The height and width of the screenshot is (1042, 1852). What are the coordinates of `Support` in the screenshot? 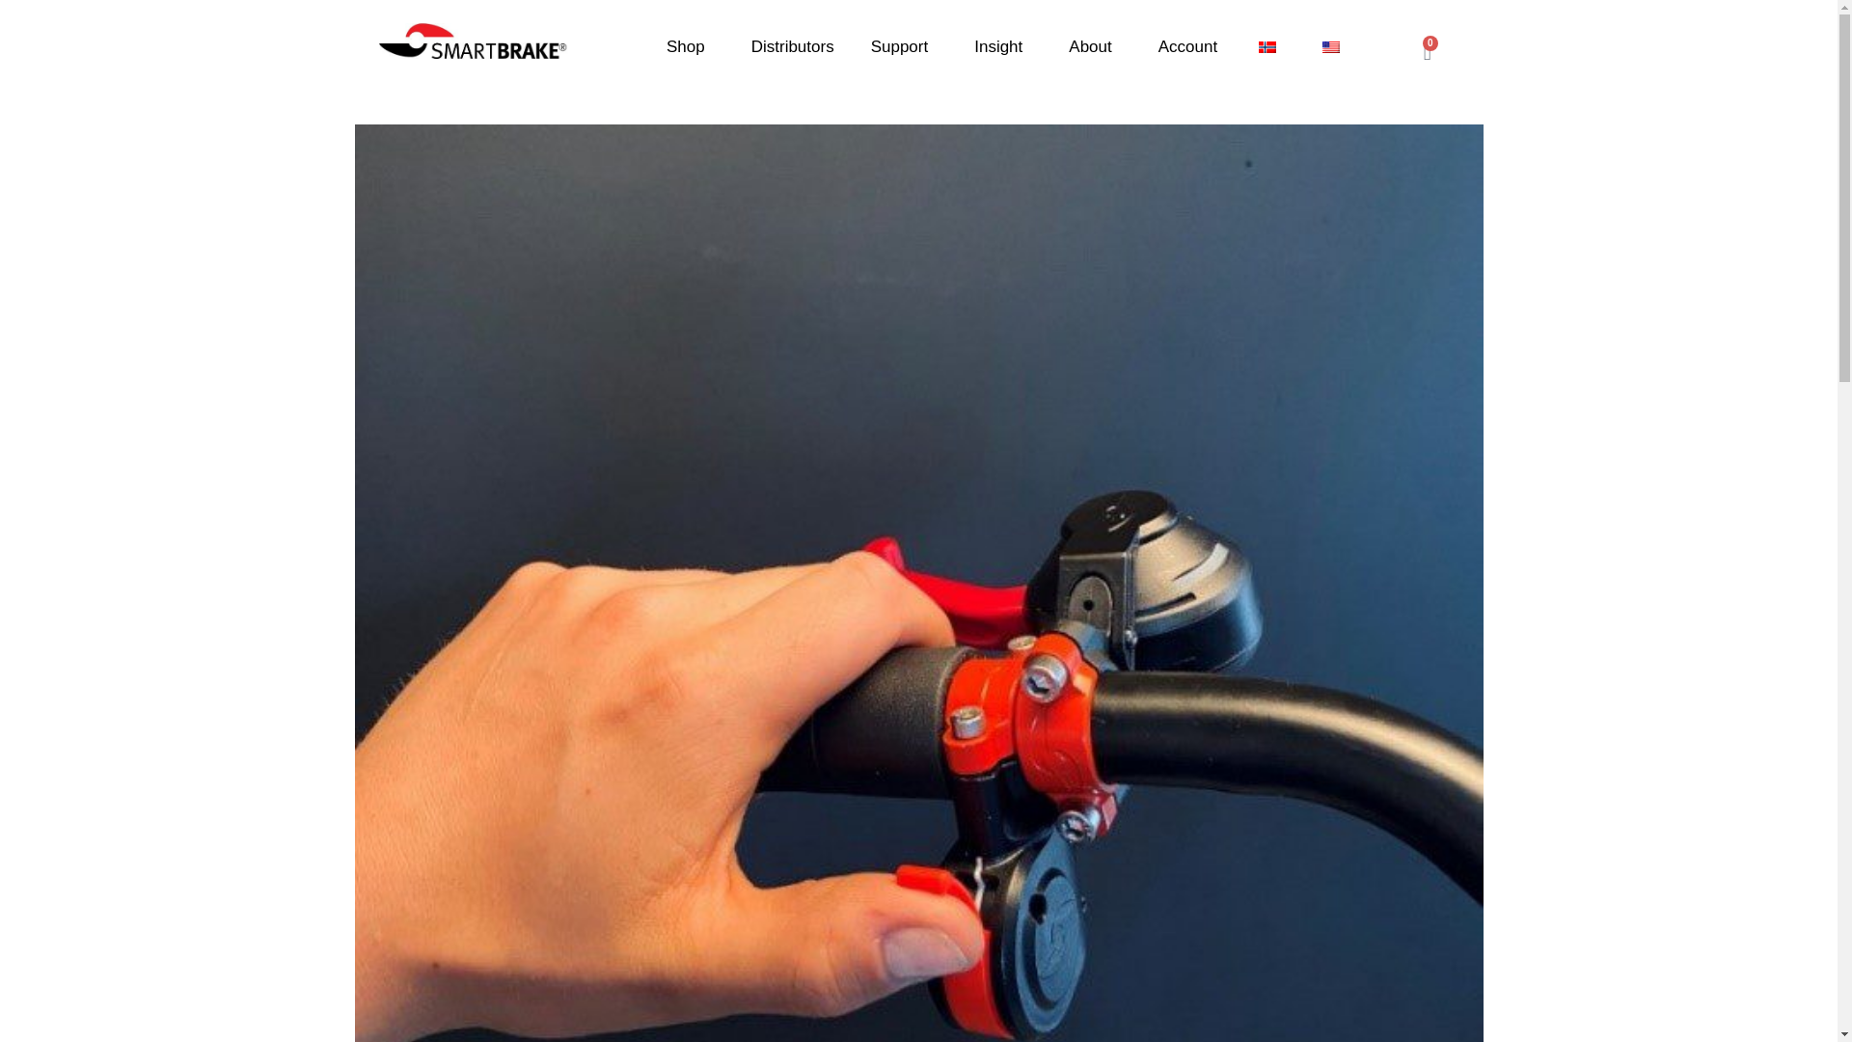 It's located at (905, 46).